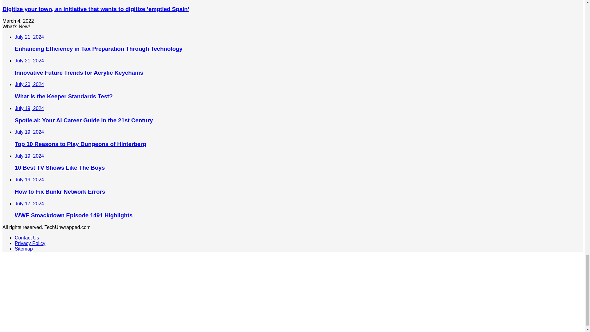 The height and width of the screenshot is (332, 590). I want to click on Sitemap, so click(24, 249).